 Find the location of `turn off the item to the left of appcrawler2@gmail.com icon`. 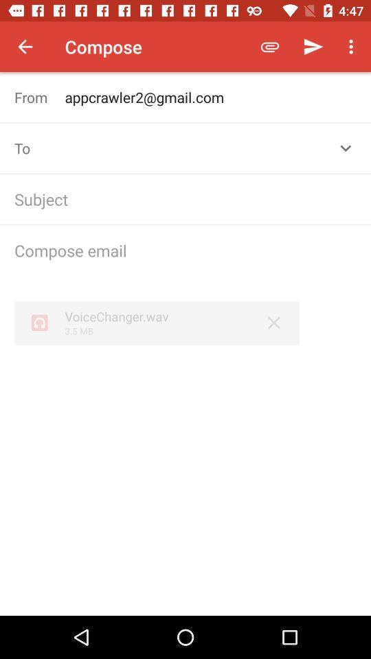

turn off the item to the left of appcrawler2@gmail.com icon is located at coordinates (40, 97).